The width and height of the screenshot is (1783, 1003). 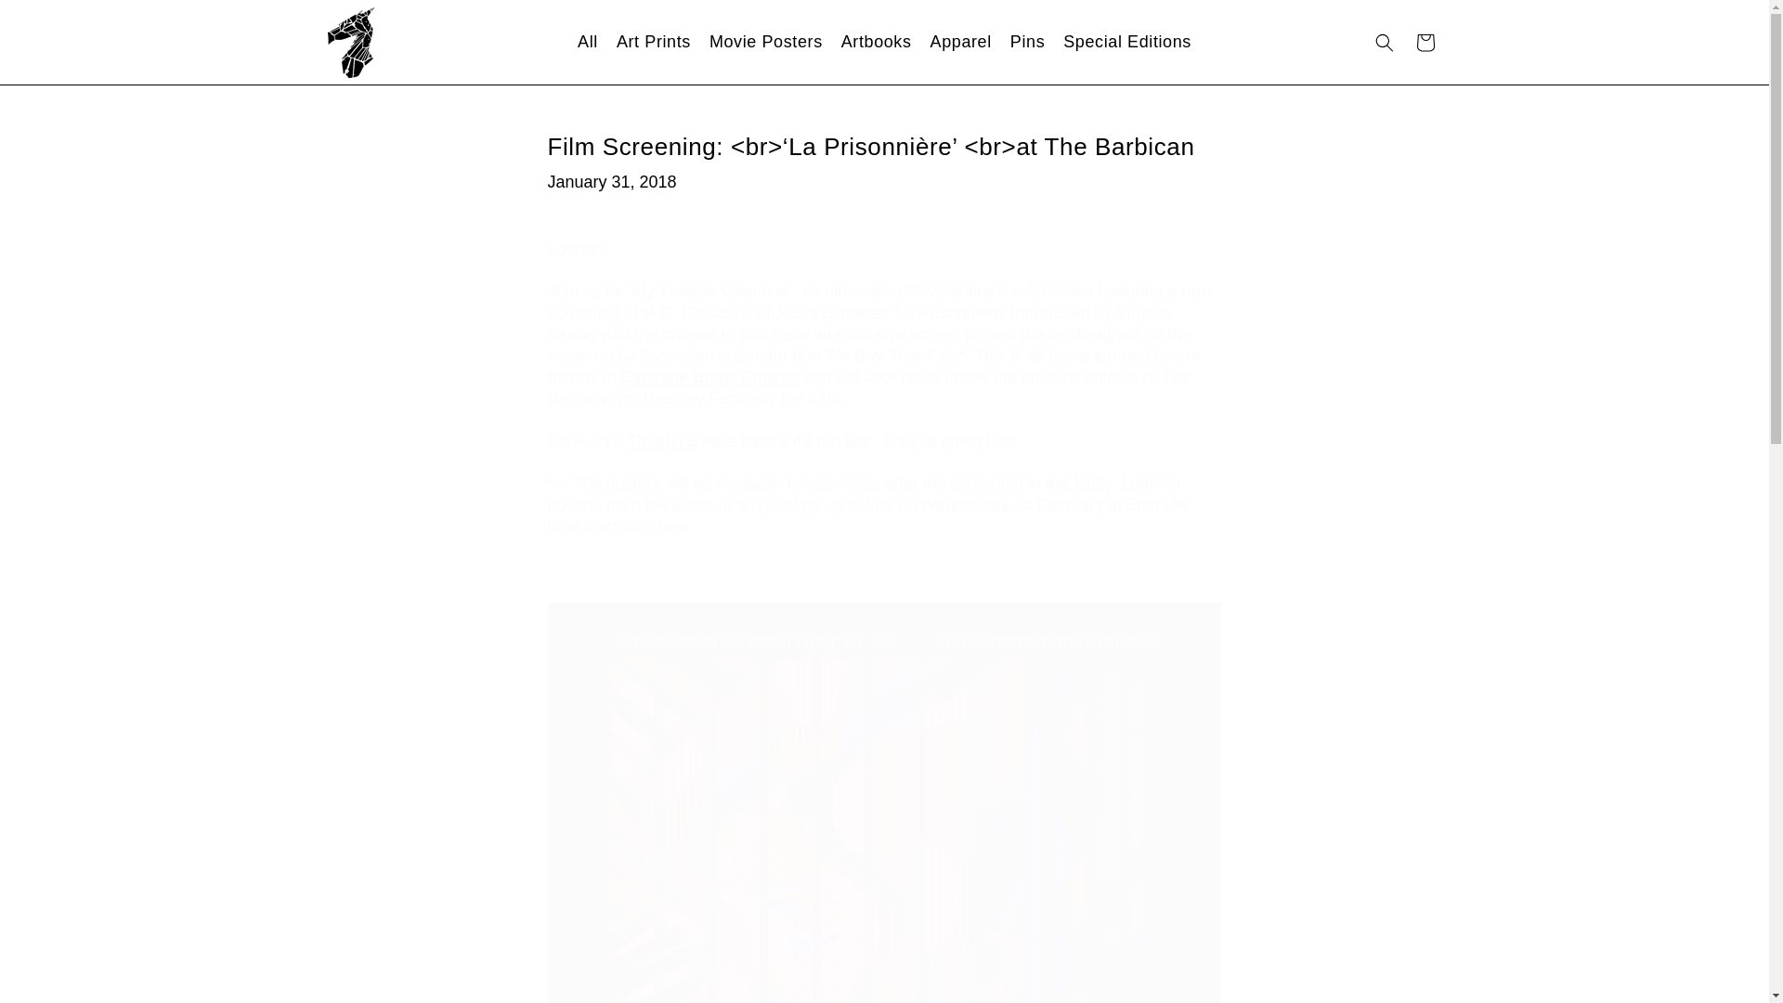 What do you see at coordinates (663, 440) in the screenshot?
I see `TICKETS` at bounding box center [663, 440].